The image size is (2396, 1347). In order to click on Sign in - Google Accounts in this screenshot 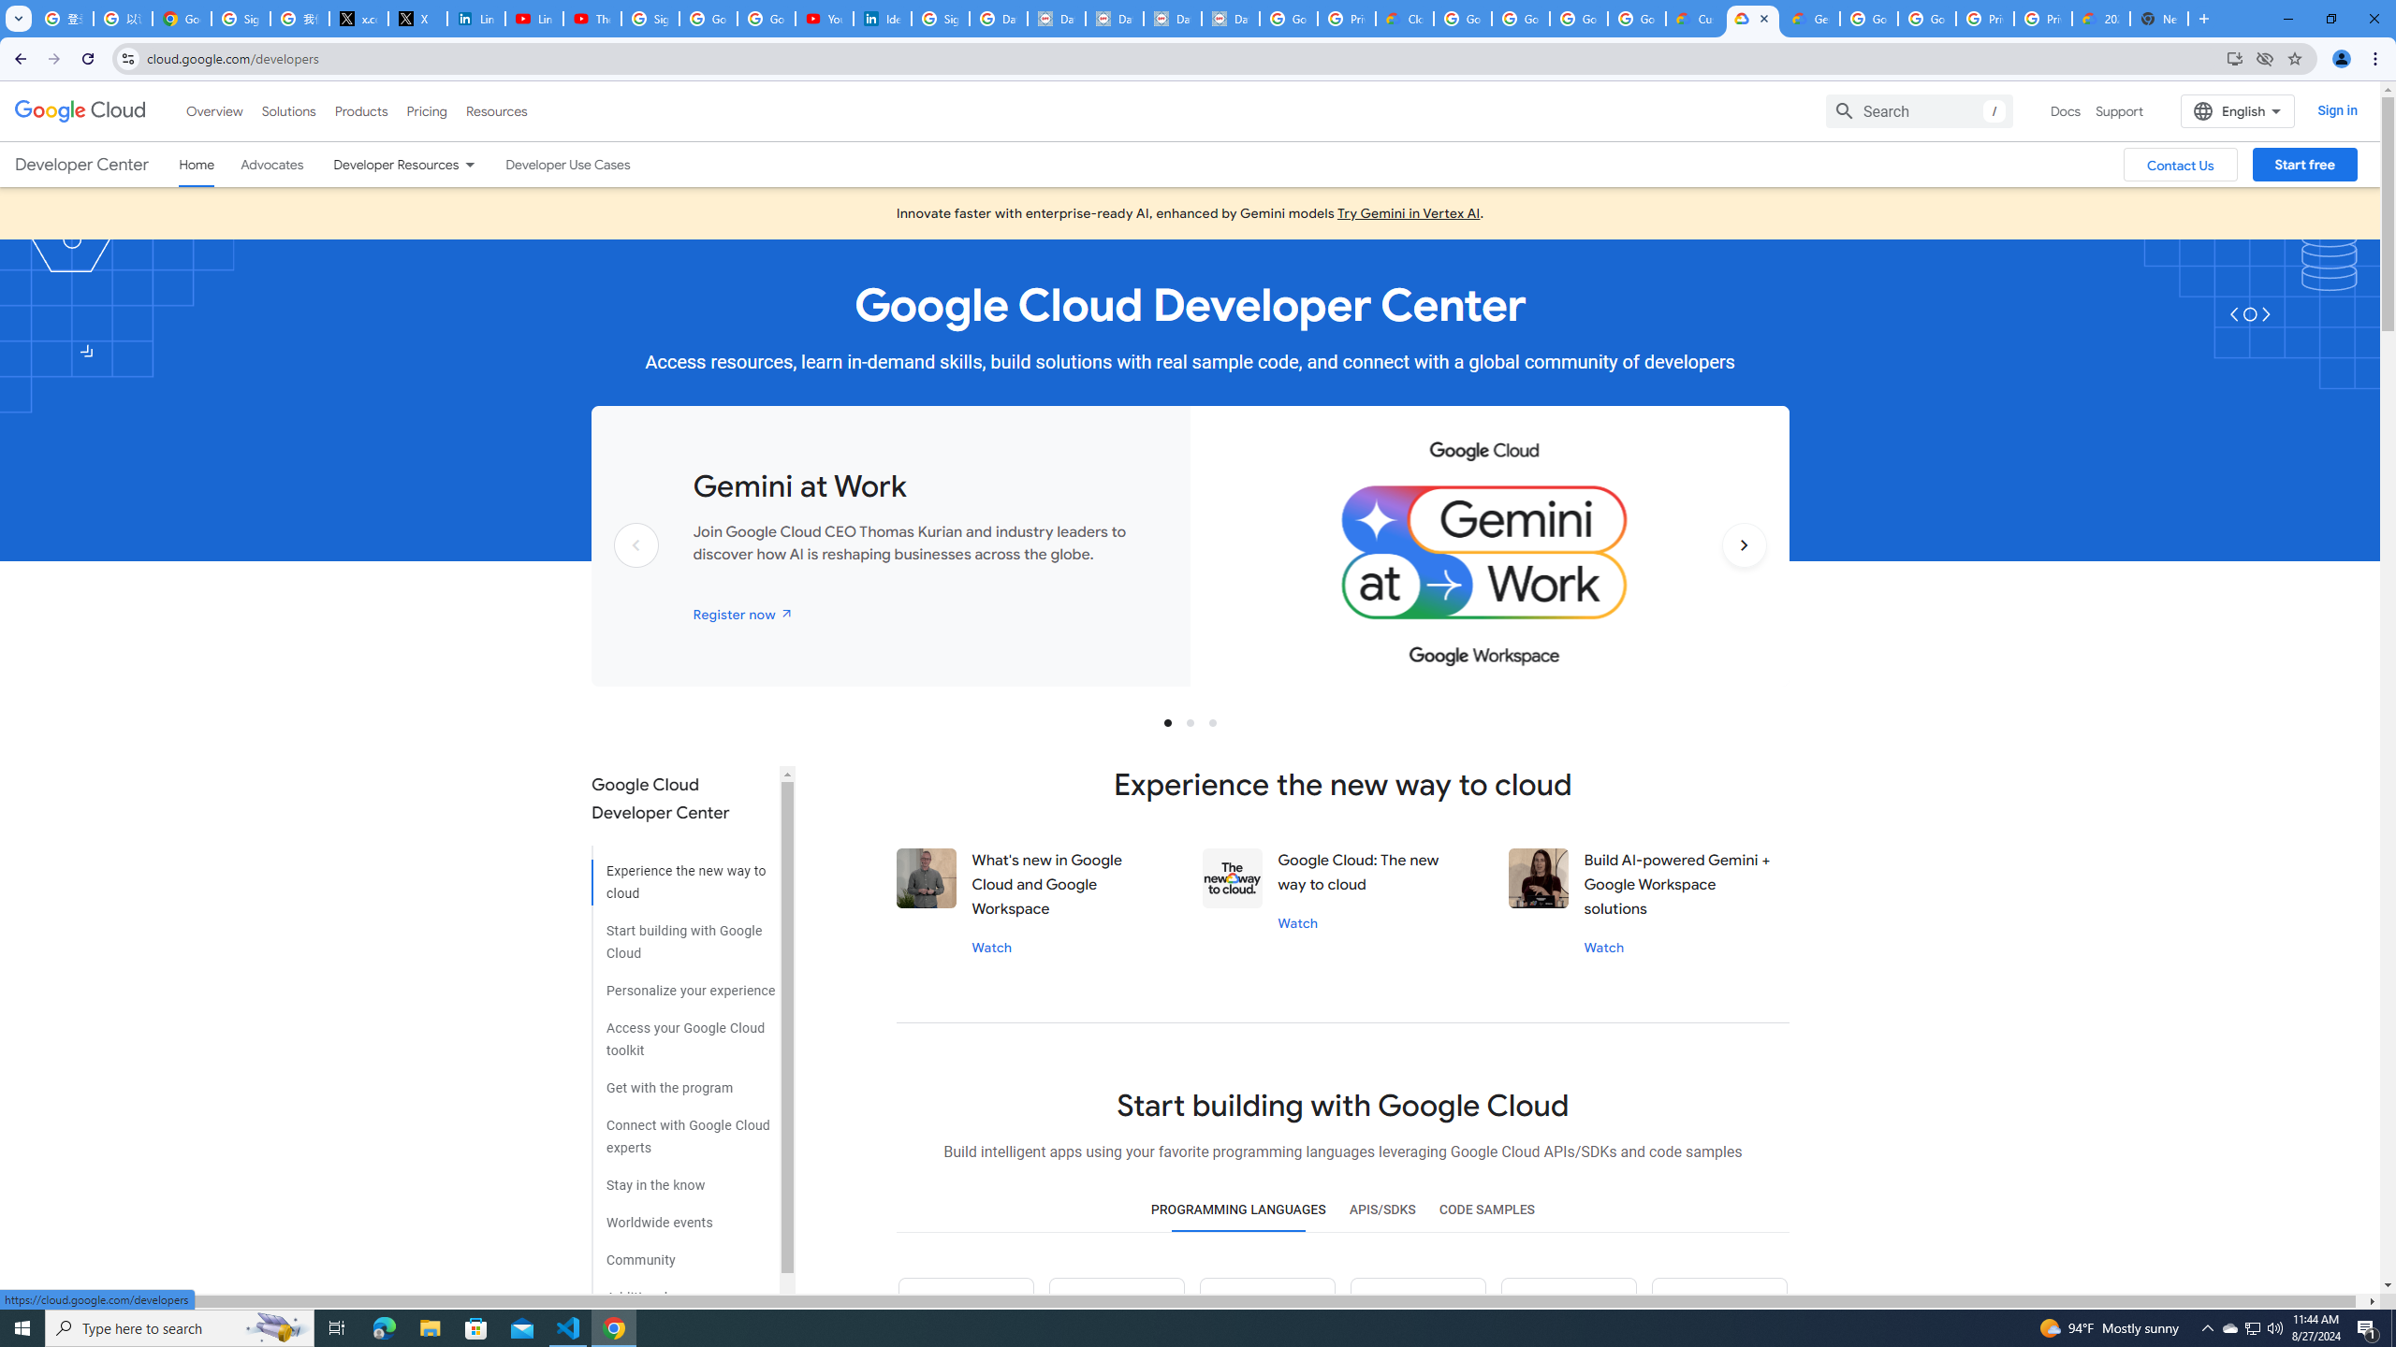, I will do `click(240, 19)`.